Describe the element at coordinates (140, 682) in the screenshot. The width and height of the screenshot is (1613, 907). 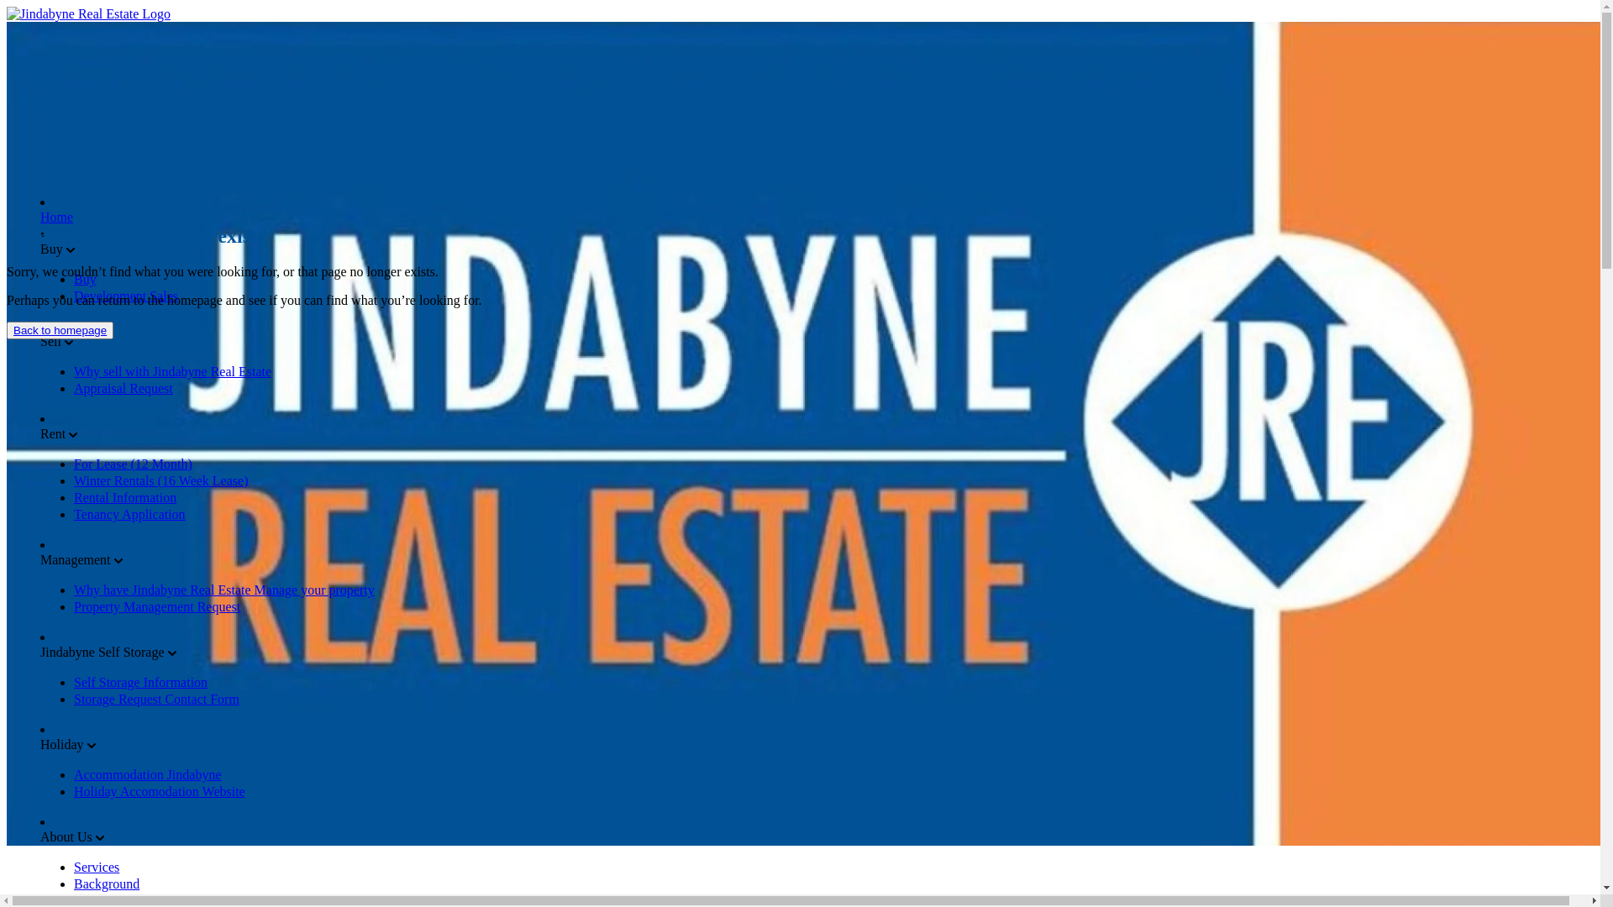
I see `Self Storage Information` at that location.